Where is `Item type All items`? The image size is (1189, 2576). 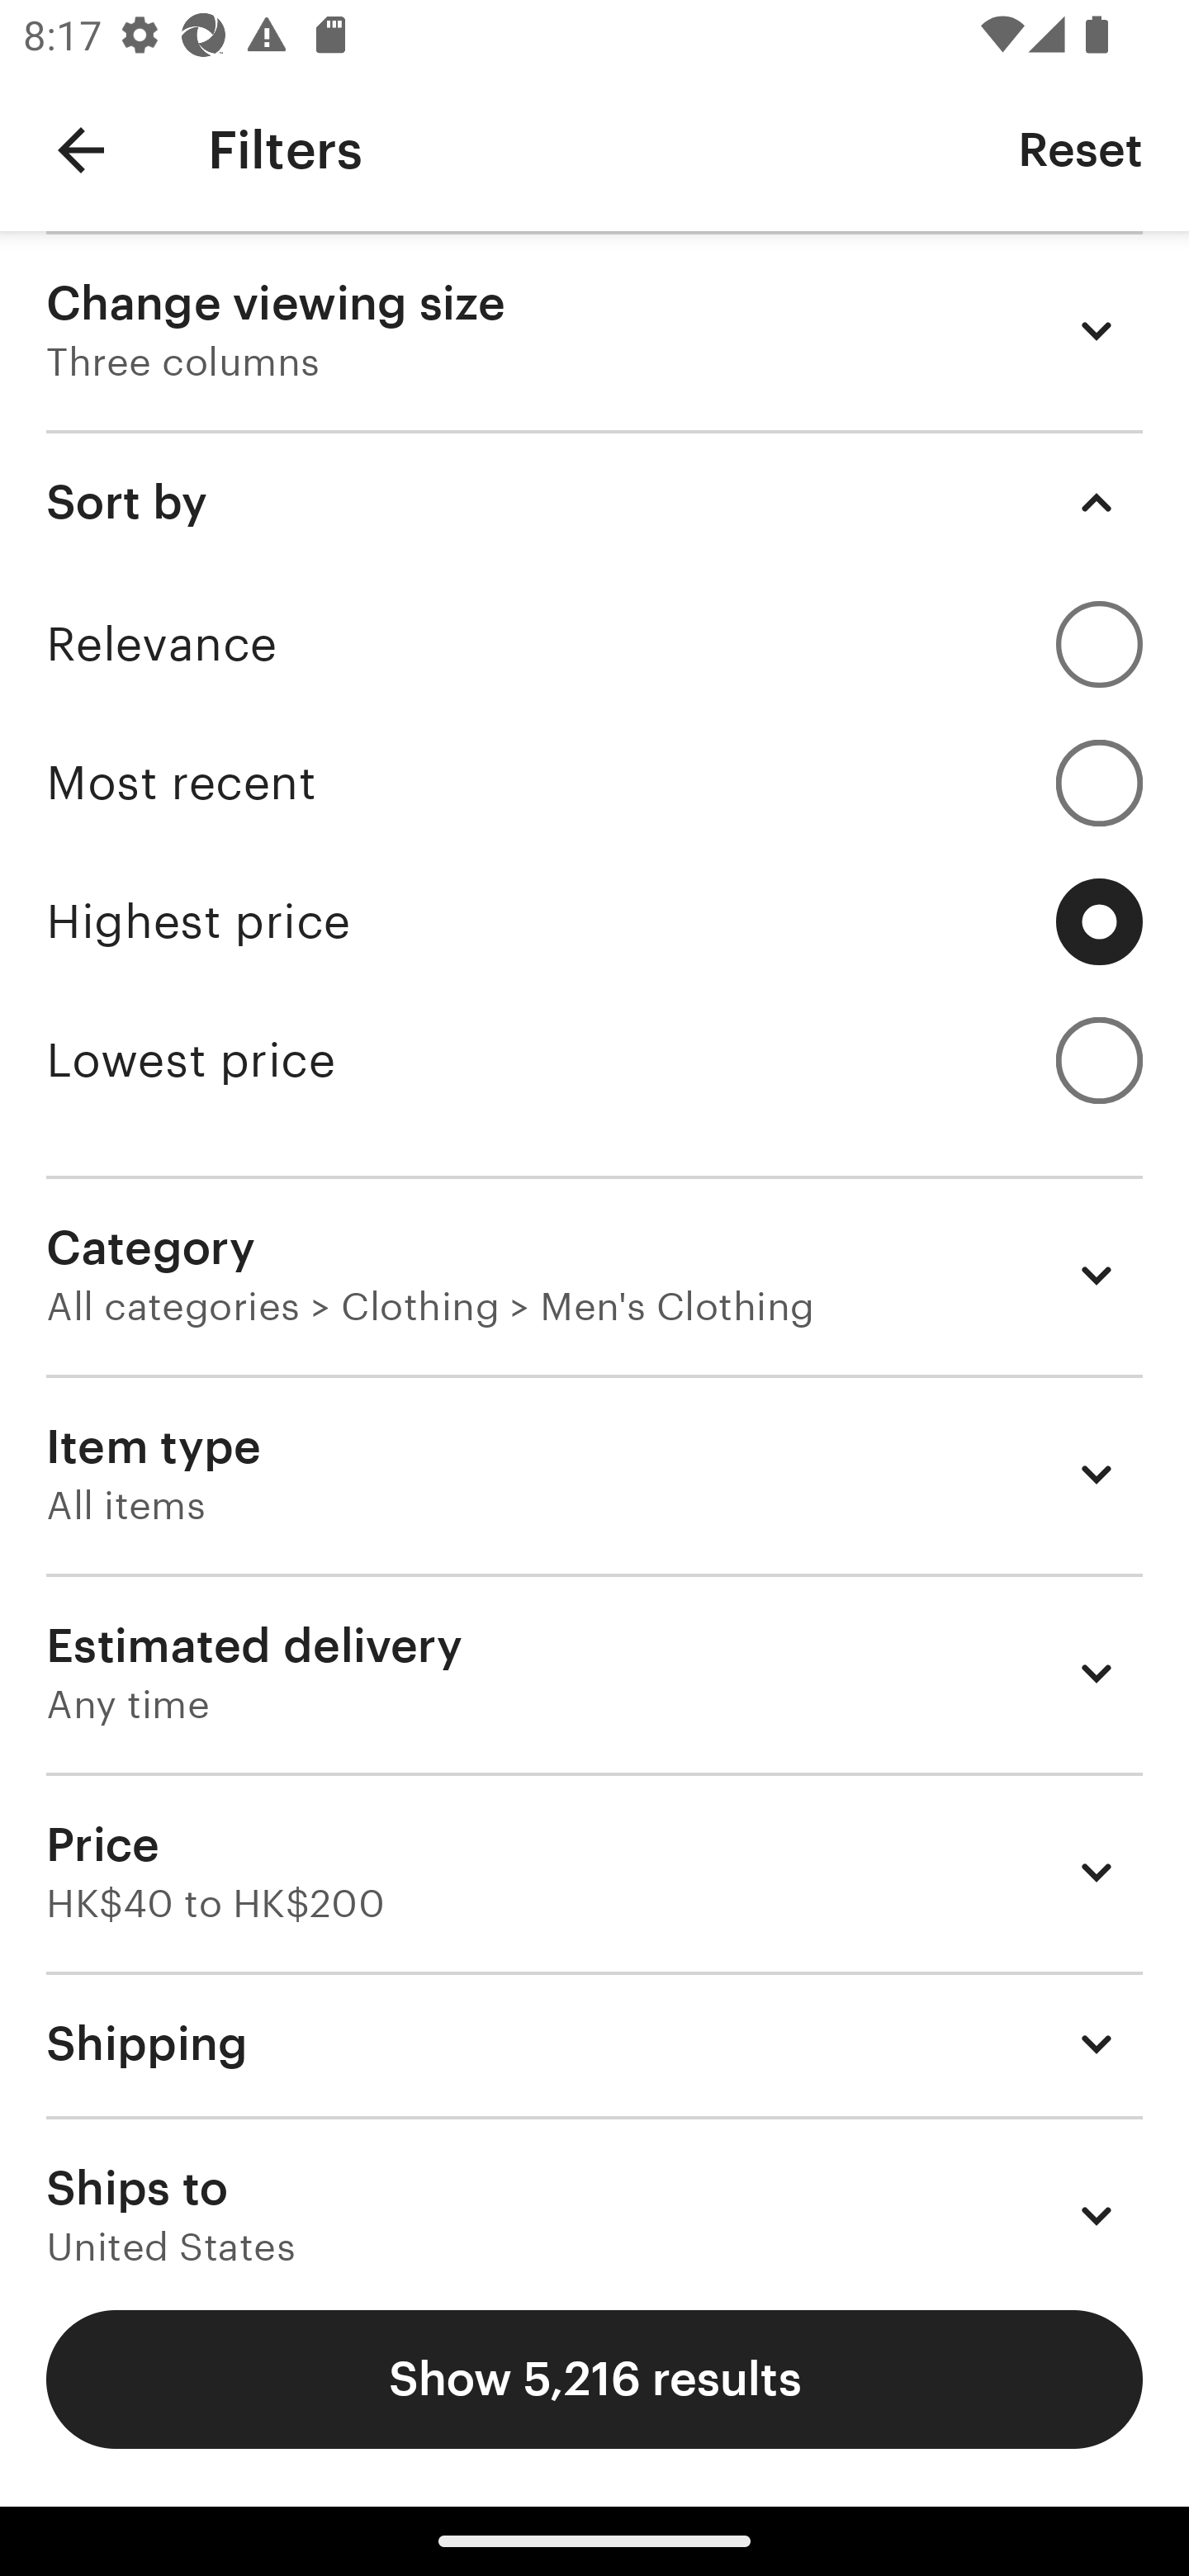
Item type All items is located at coordinates (594, 1475).